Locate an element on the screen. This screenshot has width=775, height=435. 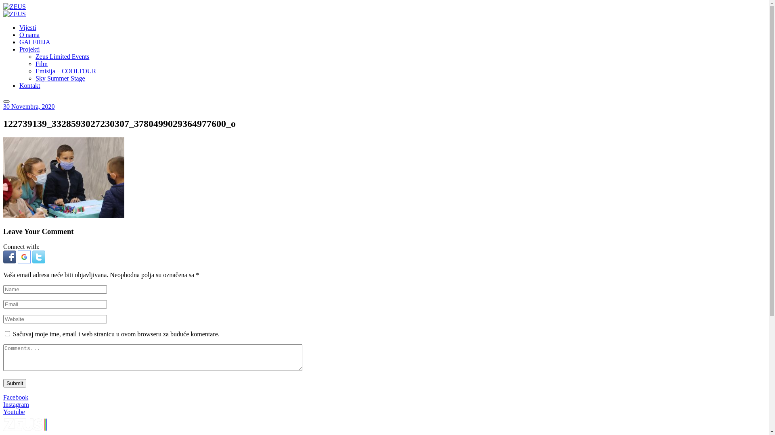
Instagram is located at coordinates (16, 404).